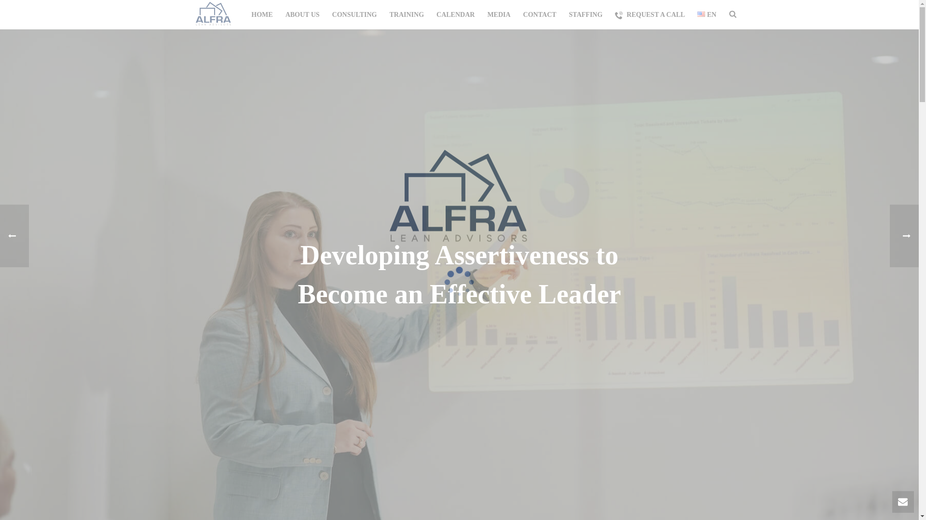 This screenshot has width=926, height=520. Describe the element at coordinates (499, 15) in the screenshot. I see `MEDIA` at that location.